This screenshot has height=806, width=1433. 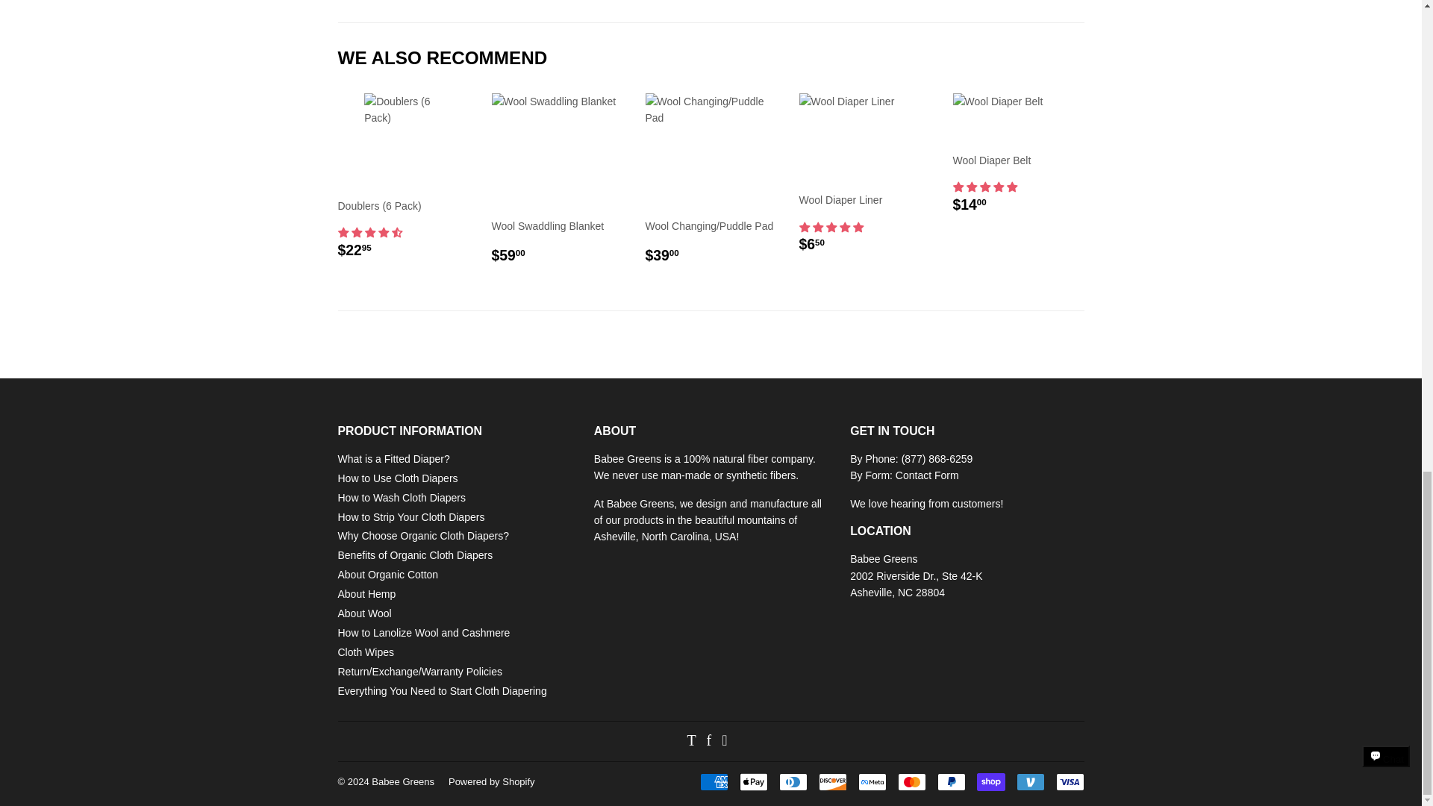 I want to click on Apple Pay, so click(x=752, y=781).